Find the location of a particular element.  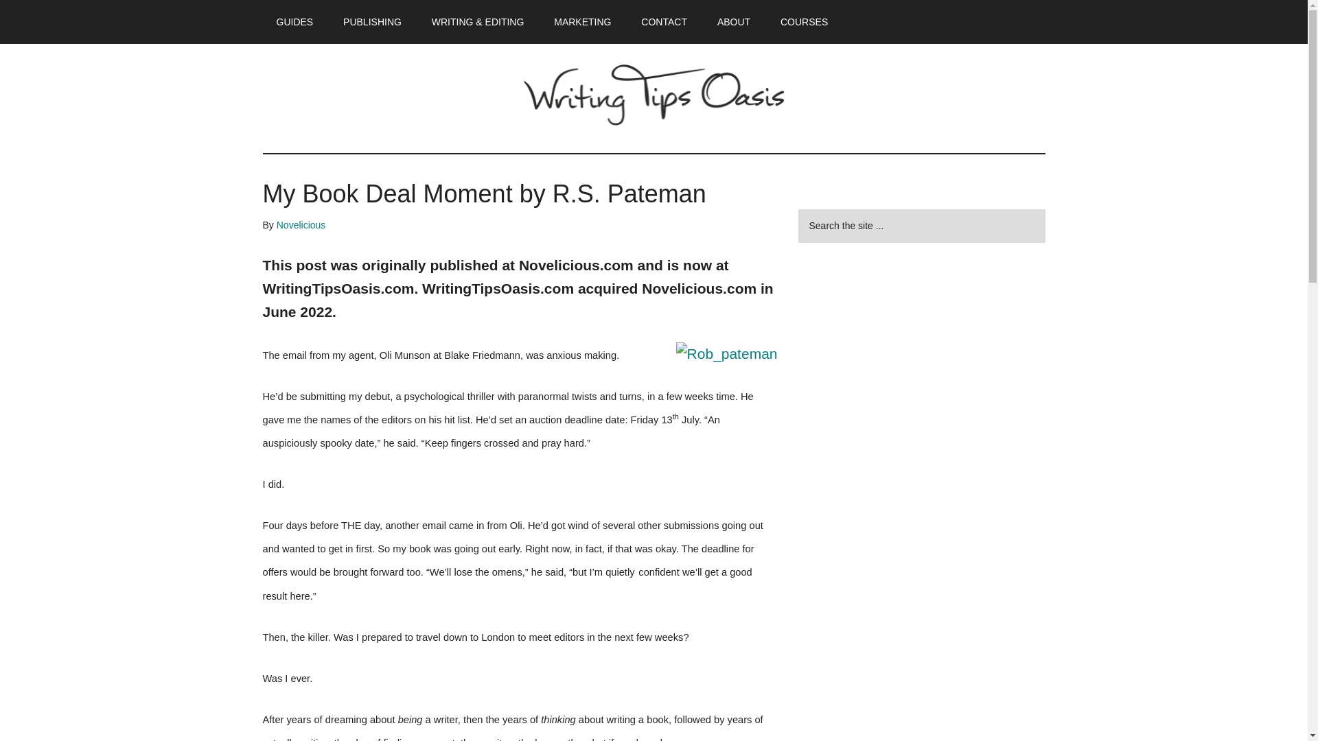

Novelicious is located at coordinates (301, 224).